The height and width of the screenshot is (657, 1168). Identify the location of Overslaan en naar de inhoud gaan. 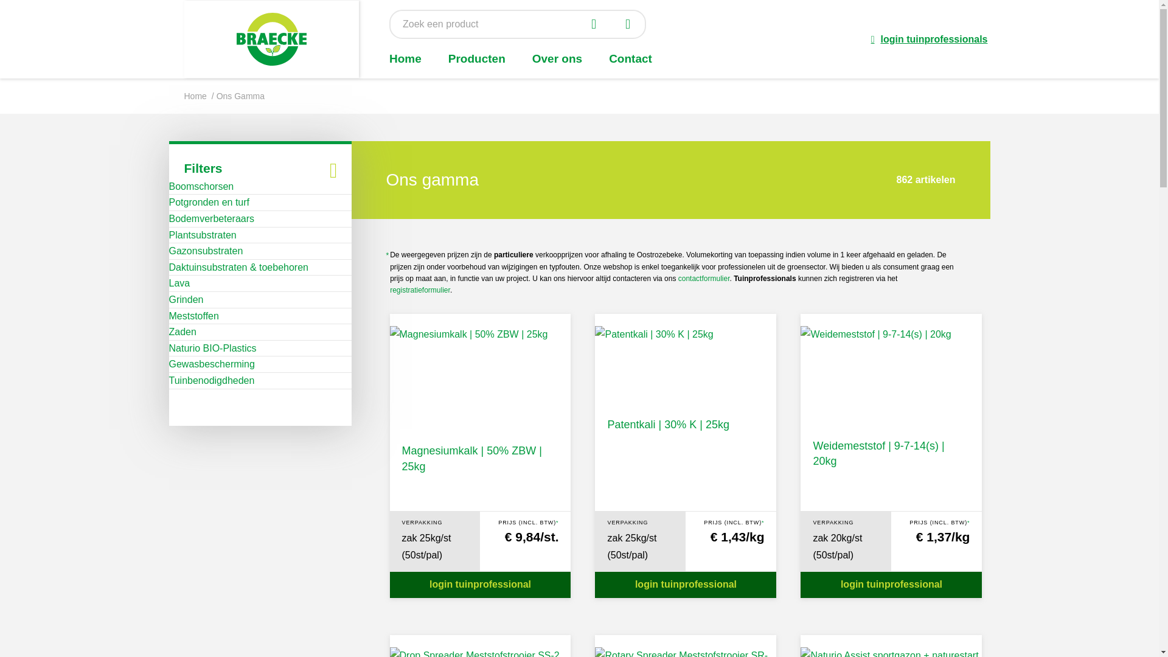
(0, 0).